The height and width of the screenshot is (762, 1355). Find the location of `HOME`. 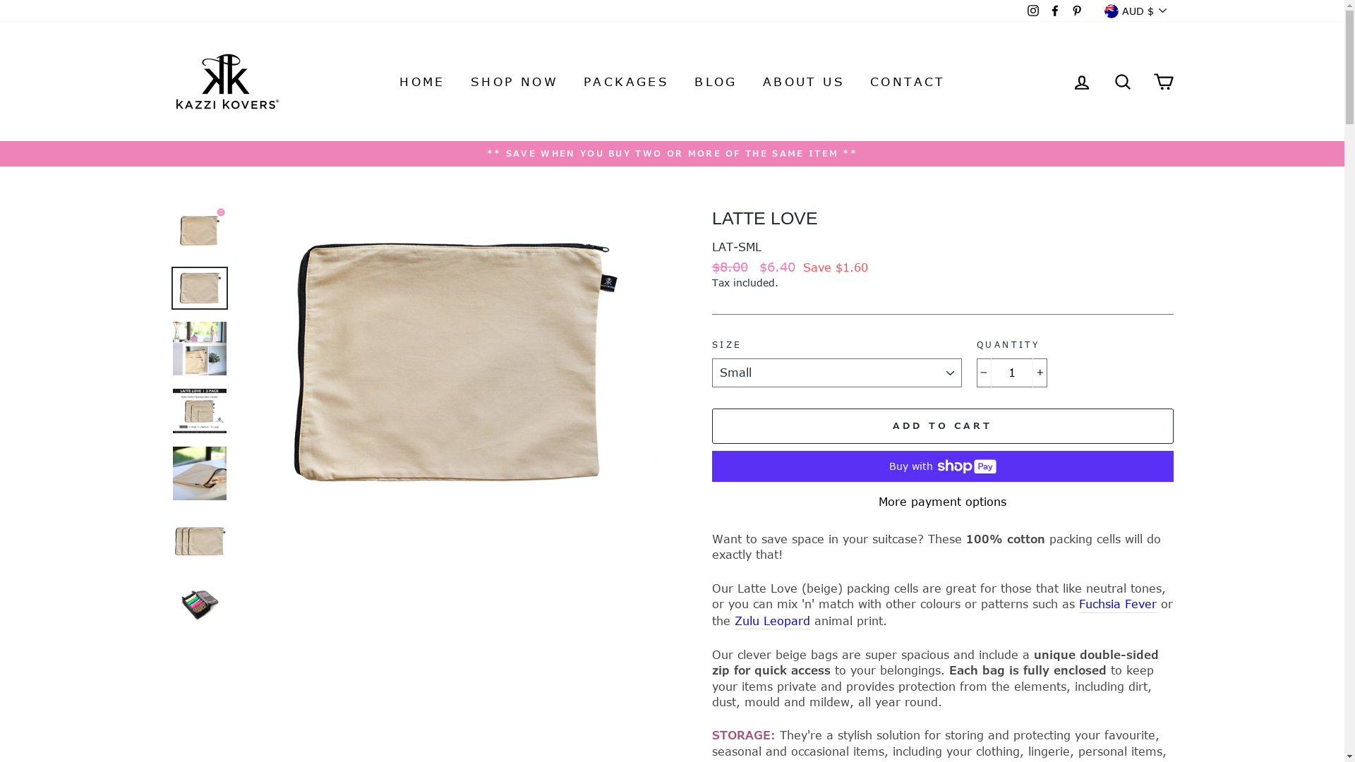

HOME is located at coordinates (422, 82).